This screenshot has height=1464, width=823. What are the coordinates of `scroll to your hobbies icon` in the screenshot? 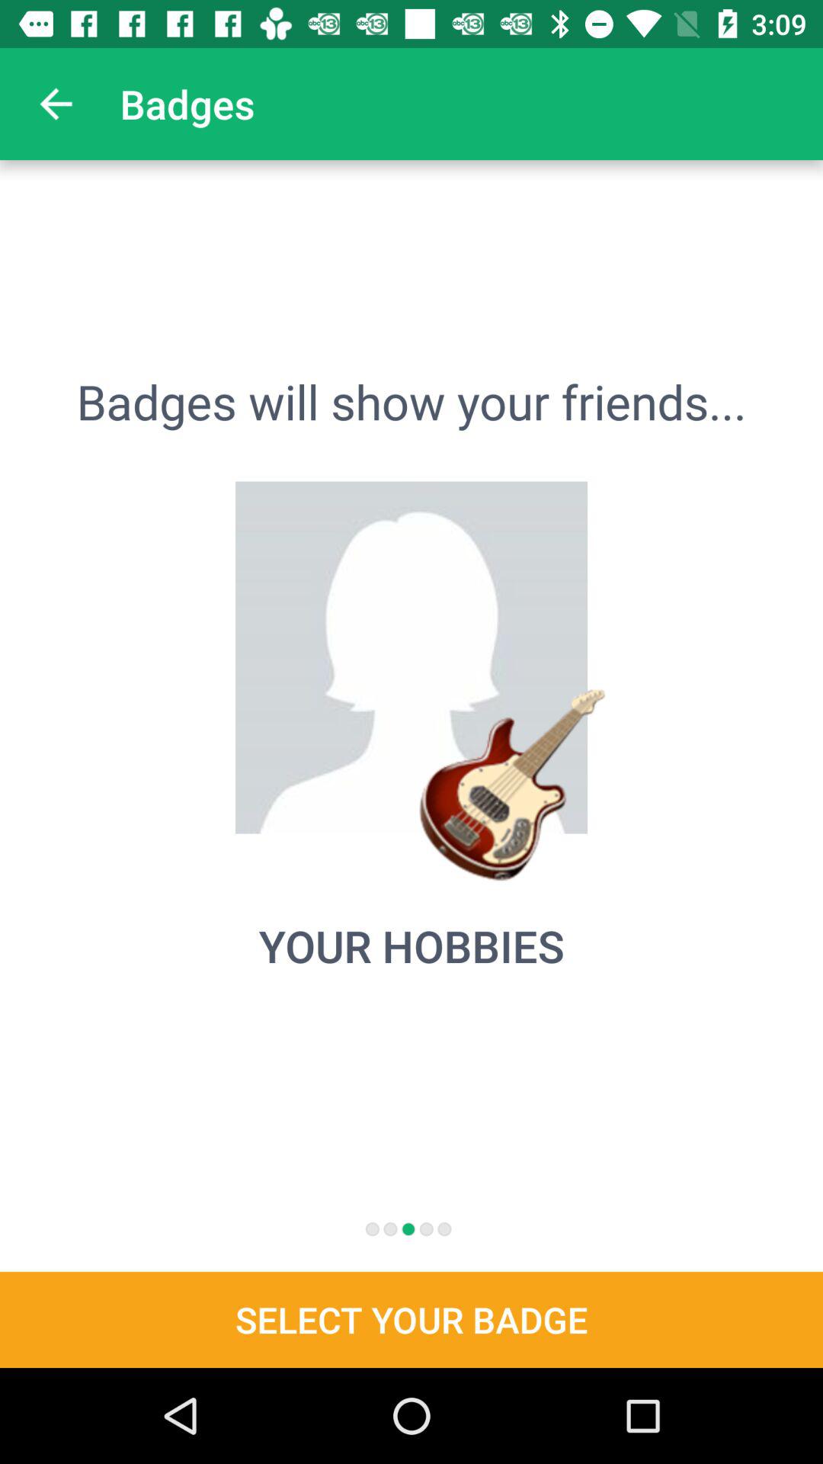 It's located at (411, 945).